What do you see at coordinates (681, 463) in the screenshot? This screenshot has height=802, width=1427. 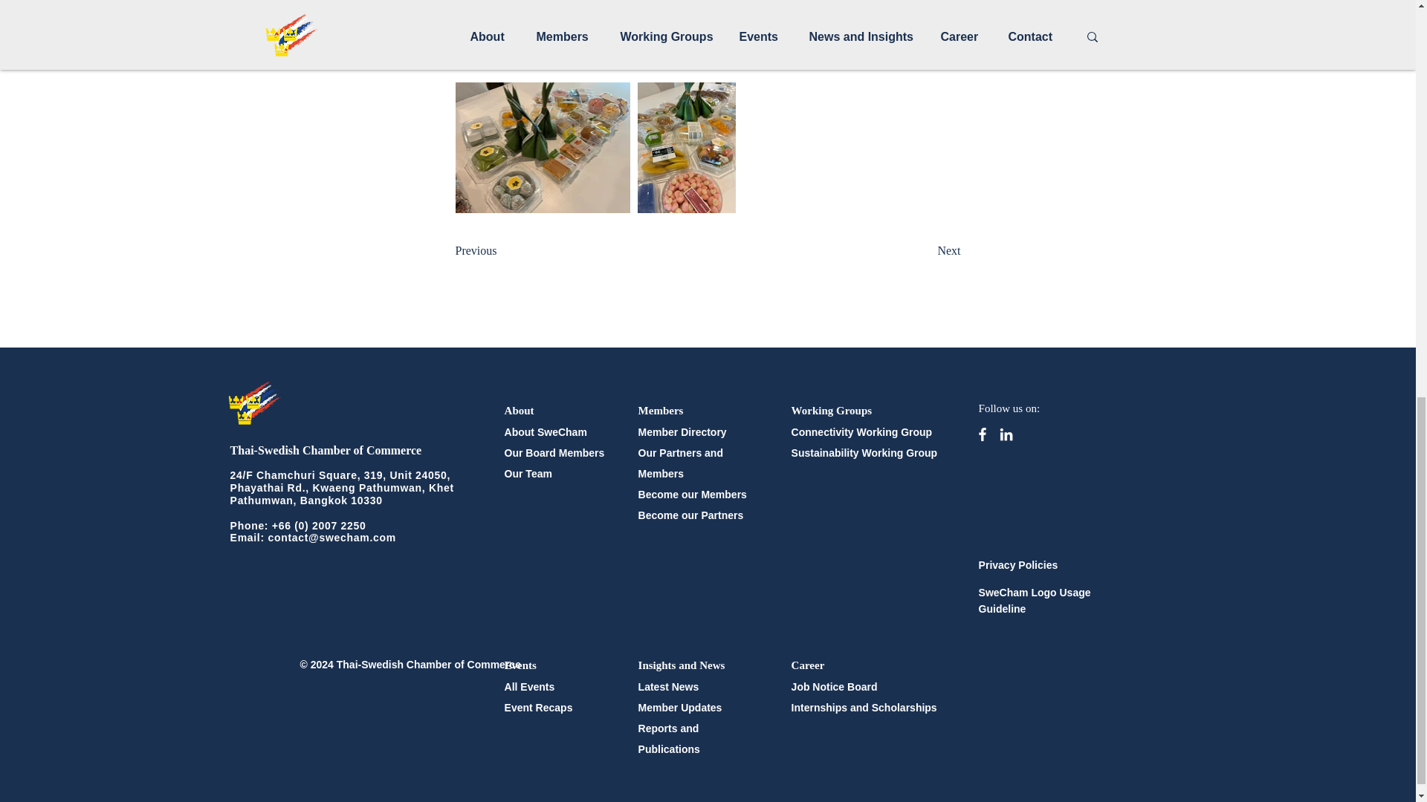 I see `Our Partners and Members` at bounding box center [681, 463].